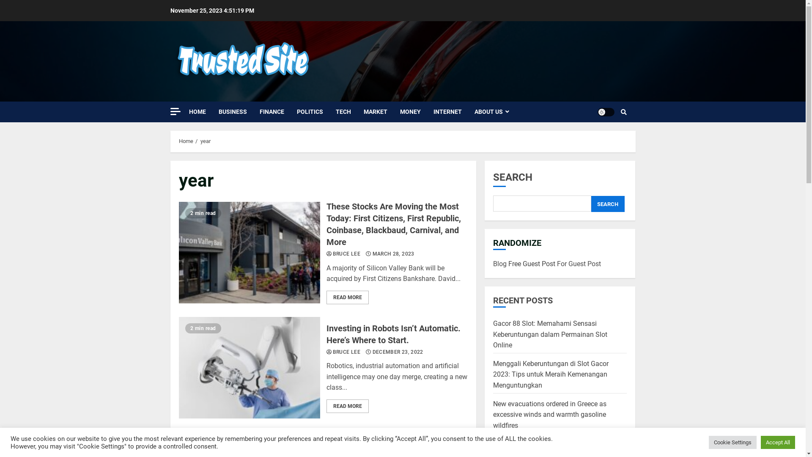  Describe the element at coordinates (624, 112) in the screenshot. I see `Search` at that location.